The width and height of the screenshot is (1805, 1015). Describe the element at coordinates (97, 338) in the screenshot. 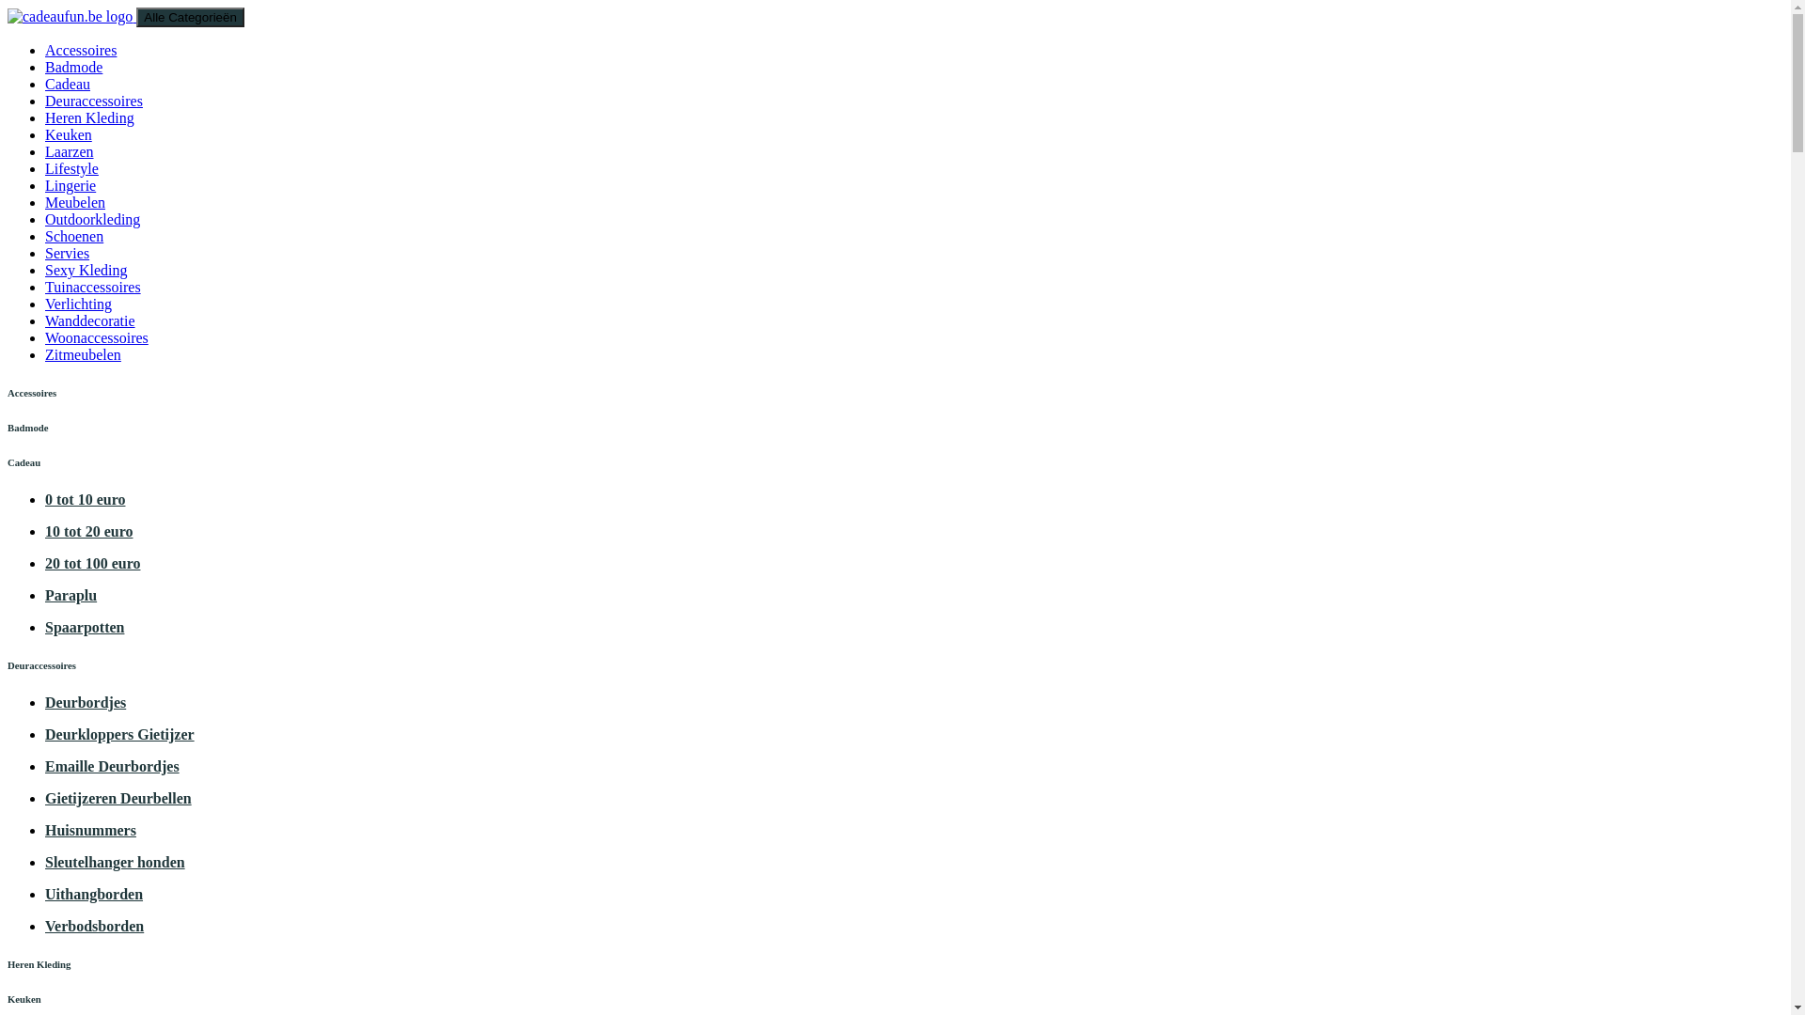

I see `Woonaccessoires` at that location.